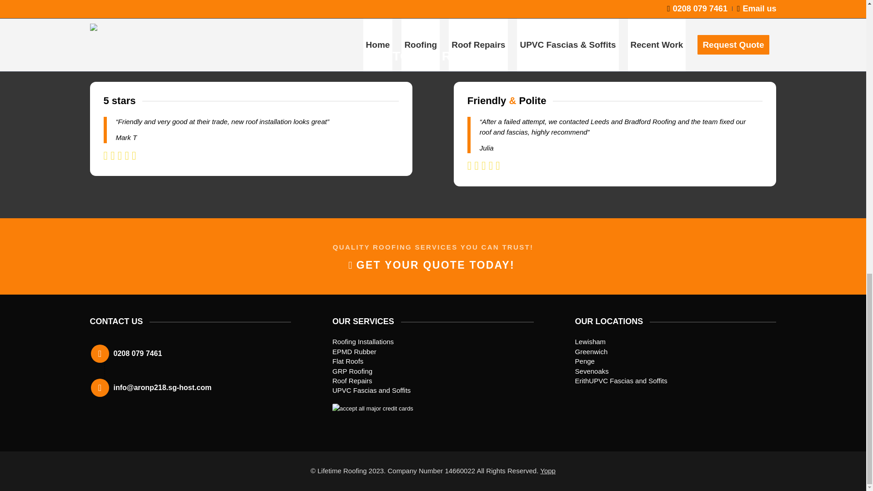  I want to click on Yopp, so click(547, 471).